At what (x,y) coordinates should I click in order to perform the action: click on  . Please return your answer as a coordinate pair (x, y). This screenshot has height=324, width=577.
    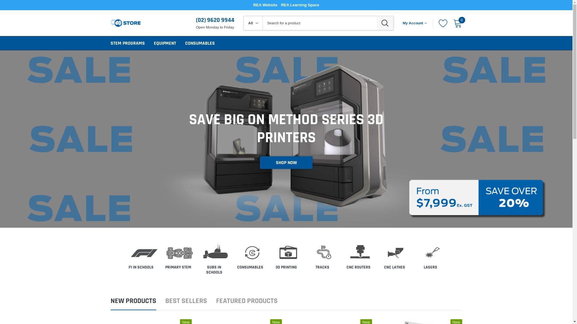
    Looking at the image, I should click on (359, 257).